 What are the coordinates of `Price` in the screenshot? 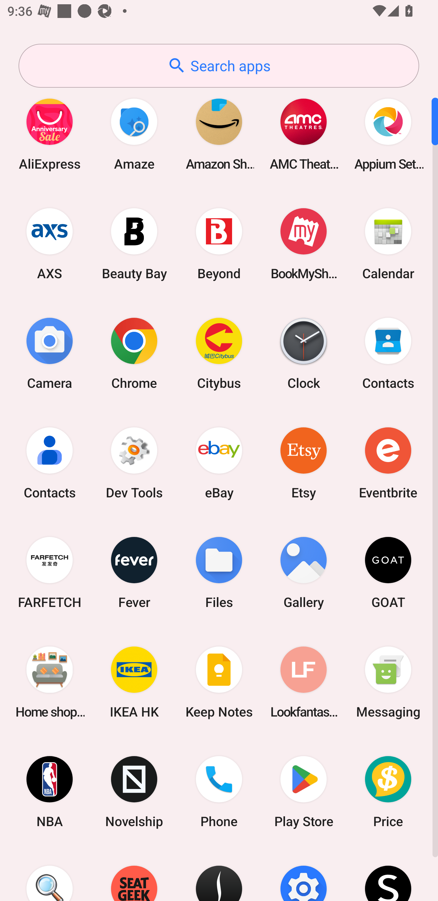 It's located at (388, 792).